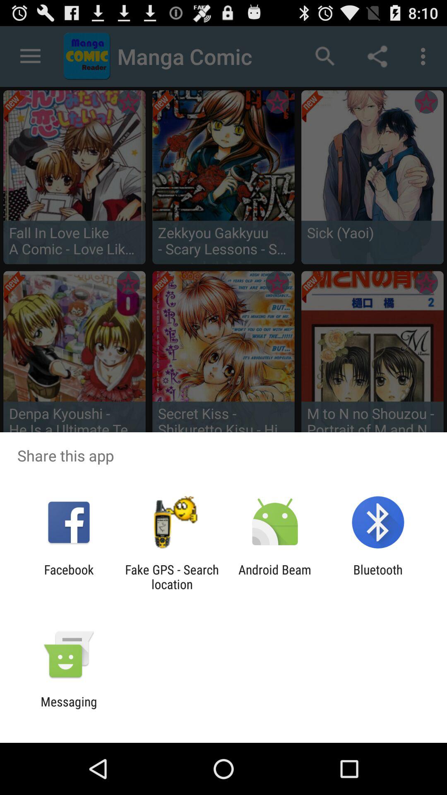  I want to click on launch the messaging, so click(69, 709).